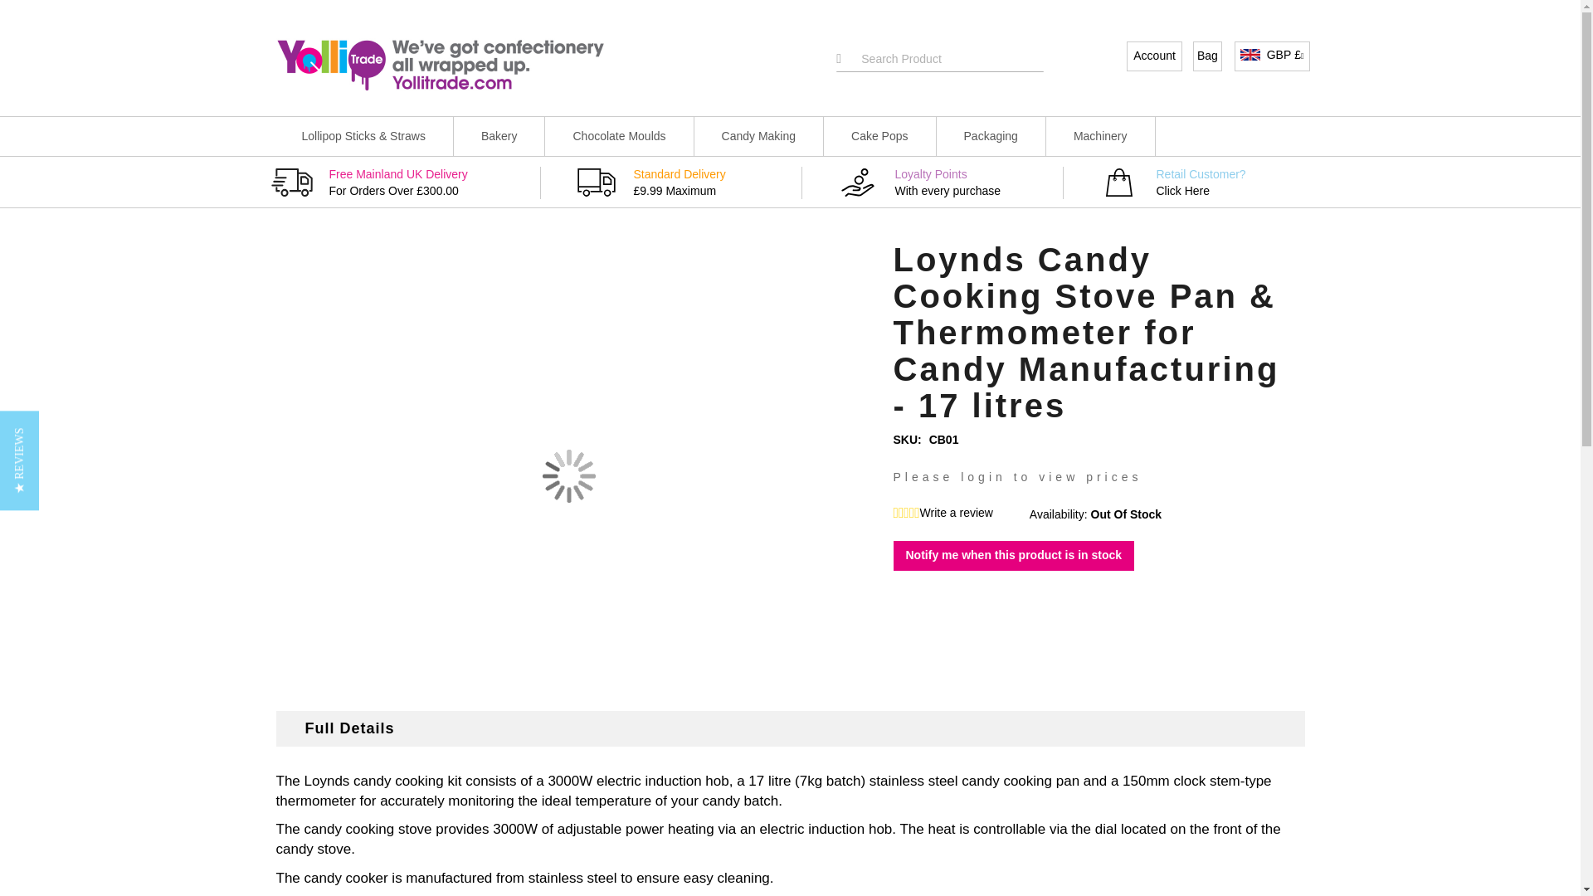 Image resolution: width=1593 pixels, height=896 pixels. Describe the element at coordinates (1211, 183) in the screenshot. I see `Retail Customer? Click Here` at that location.